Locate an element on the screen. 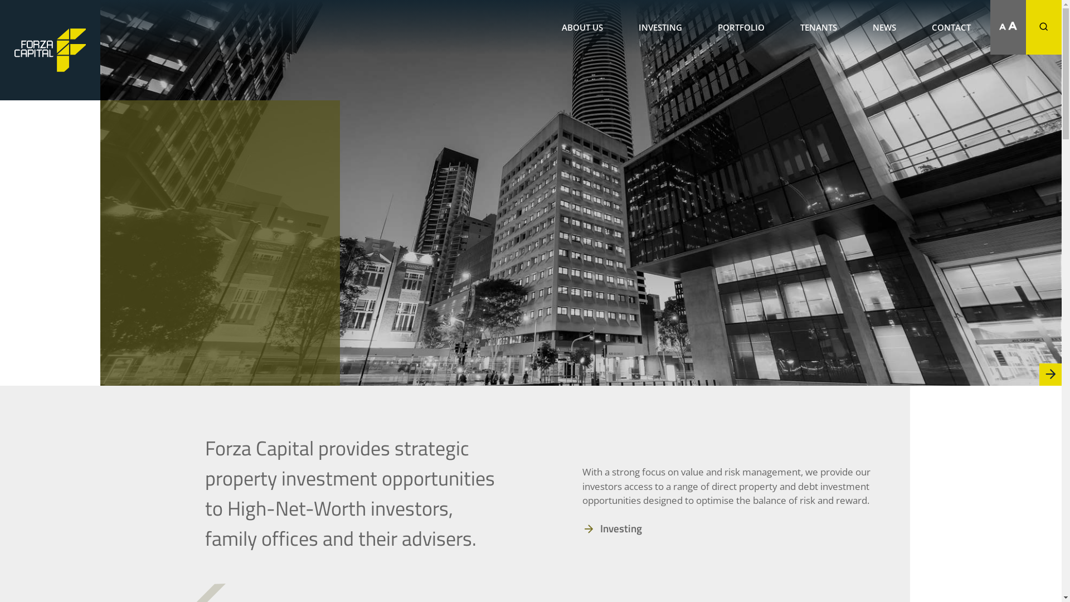 The image size is (1070, 602). Search is located at coordinates (1052, 66).